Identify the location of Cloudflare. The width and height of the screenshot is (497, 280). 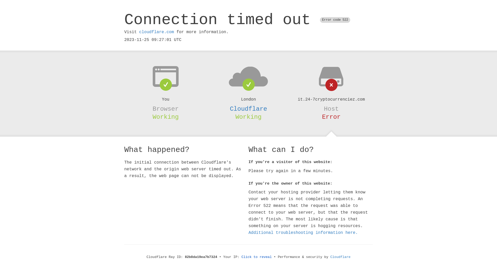
(340, 257).